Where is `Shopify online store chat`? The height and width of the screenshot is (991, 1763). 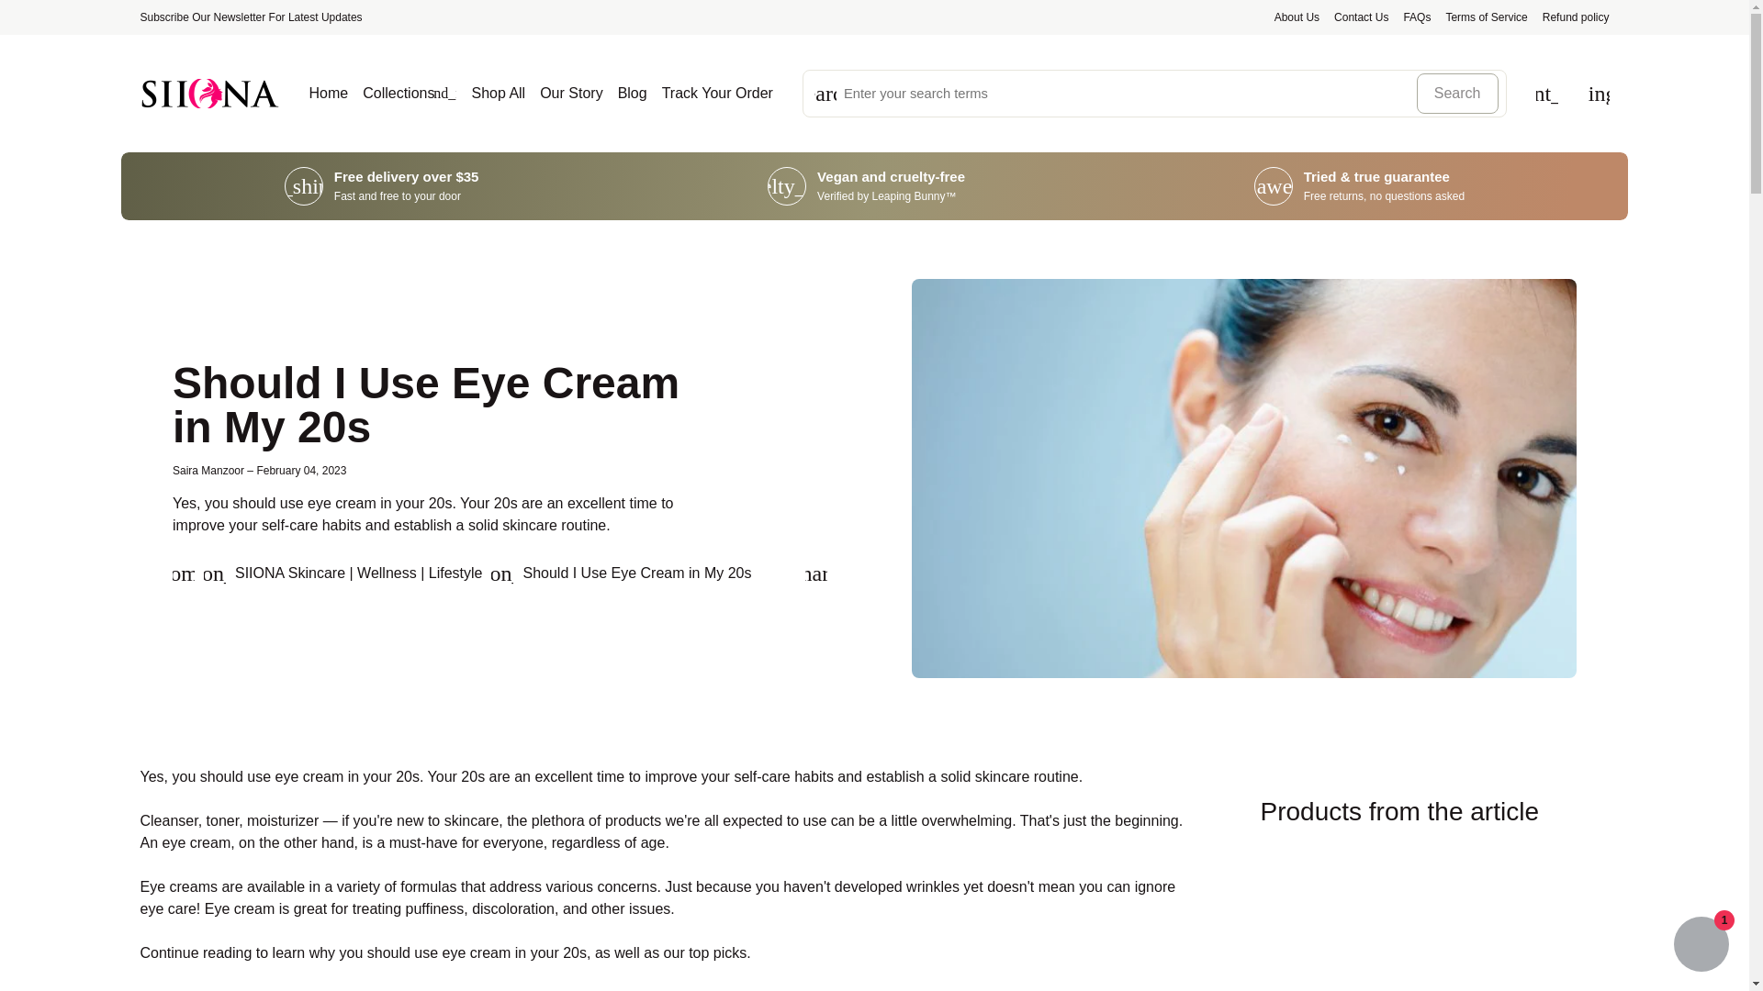 Shopify online store chat is located at coordinates (1701, 946).